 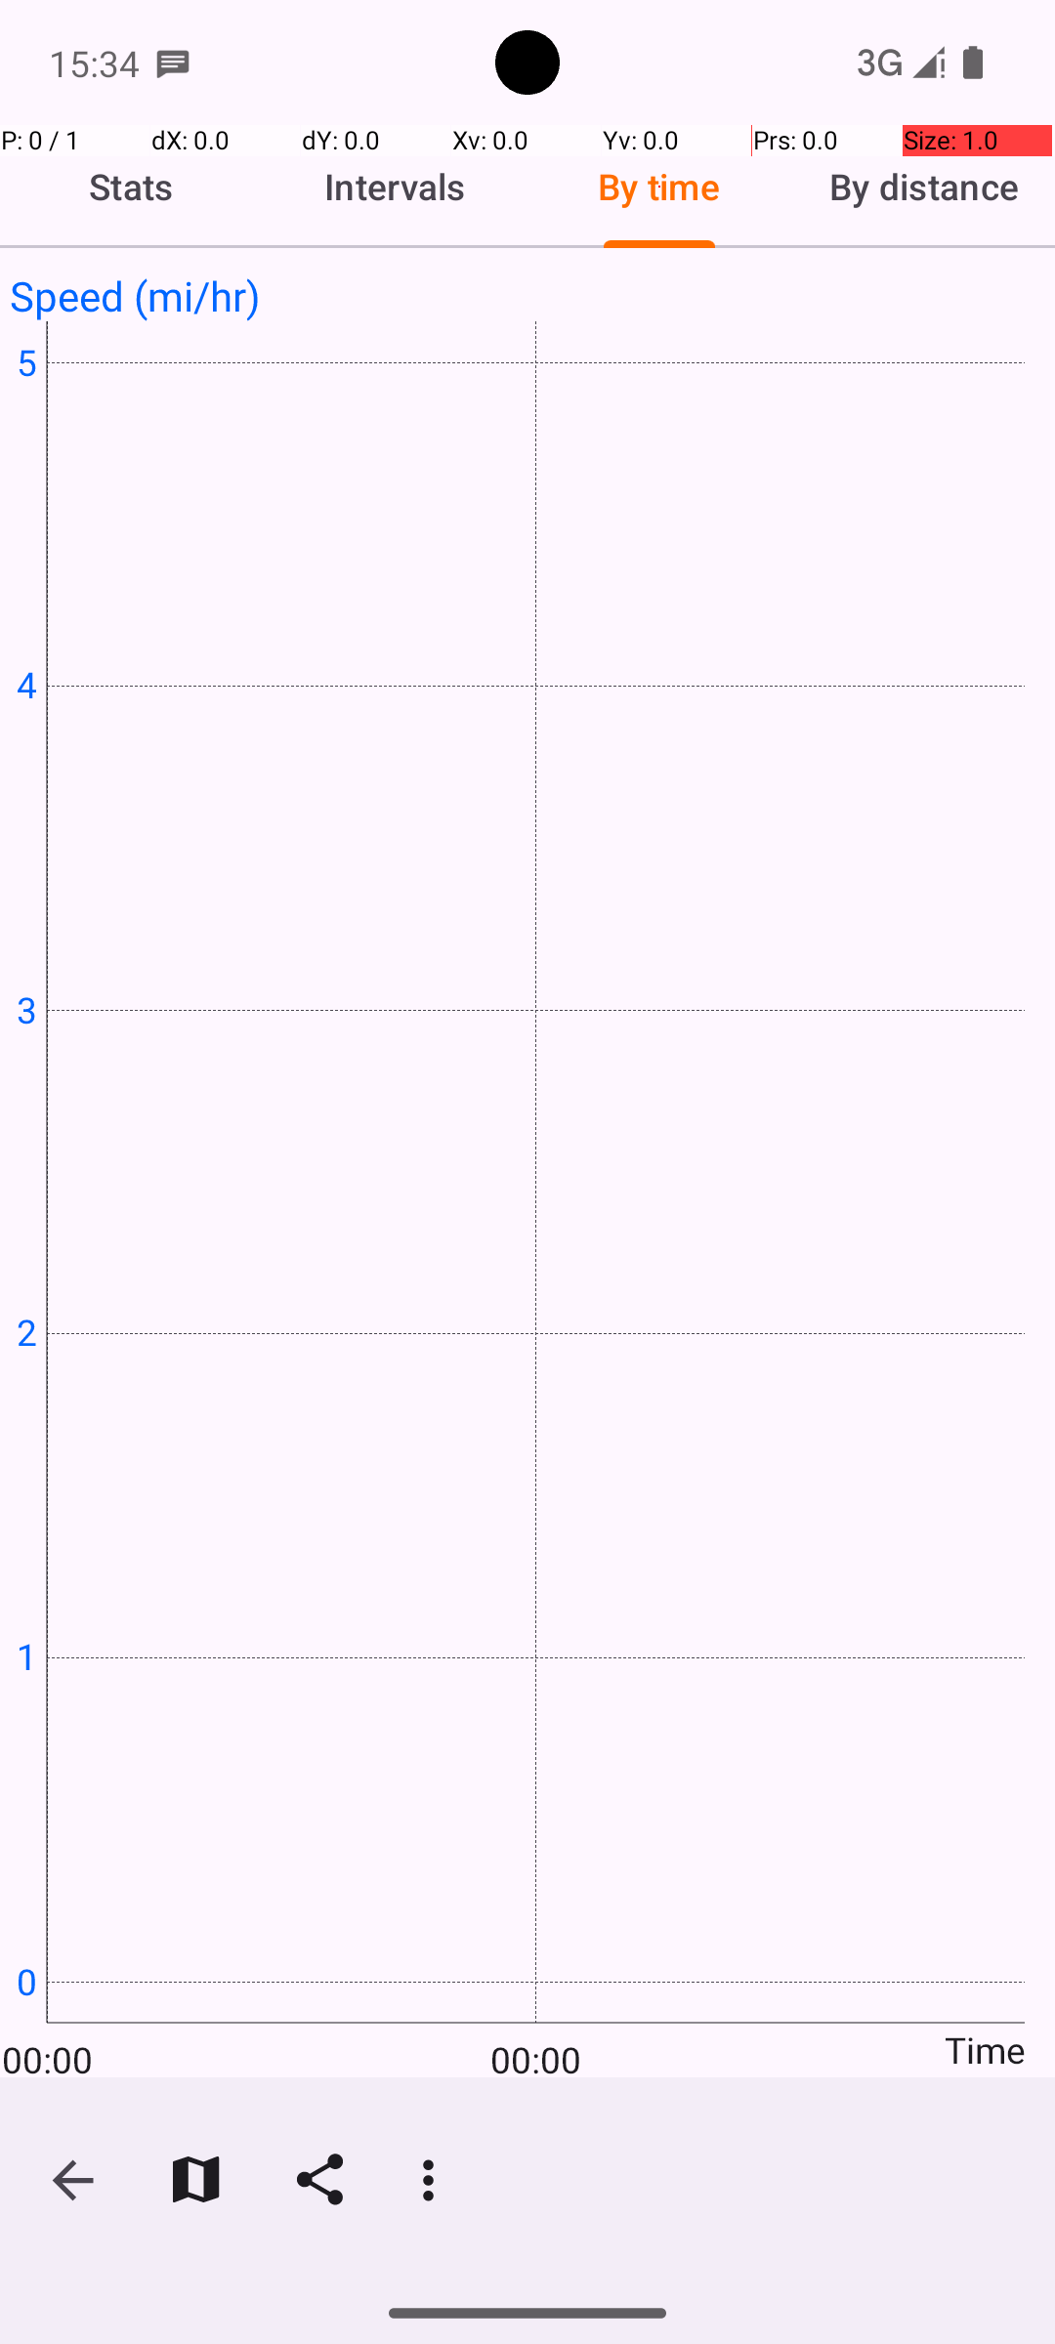 What do you see at coordinates (132, 187) in the screenshot?
I see `Stats` at bounding box center [132, 187].